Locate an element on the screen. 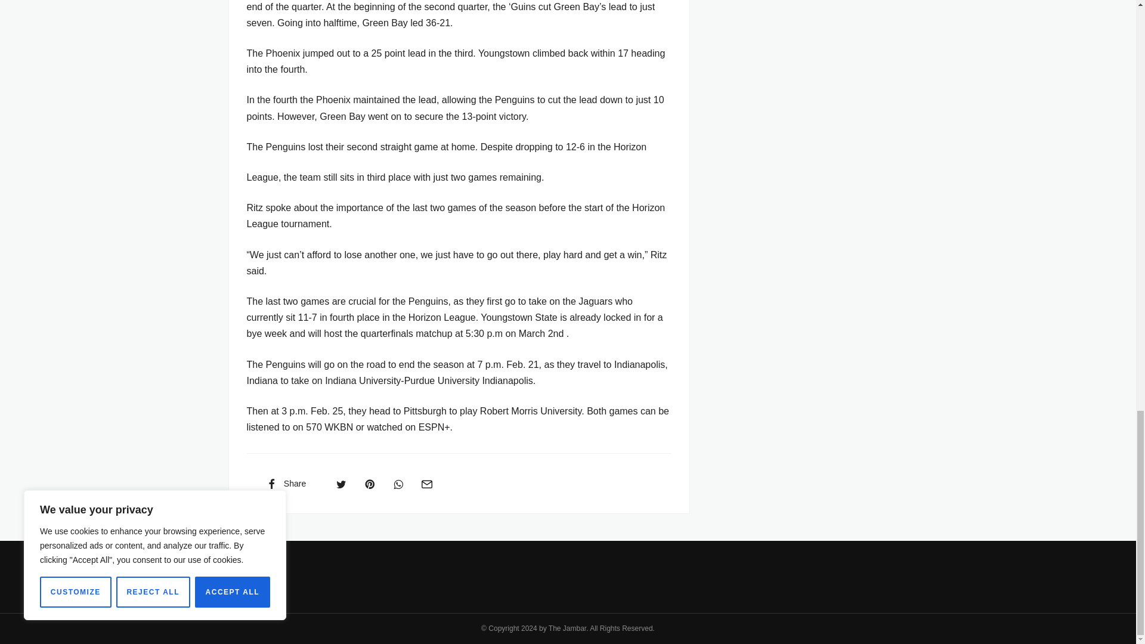 This screenshot has height=644, width=1145. Share via Email is located at coordinates (426, 483).